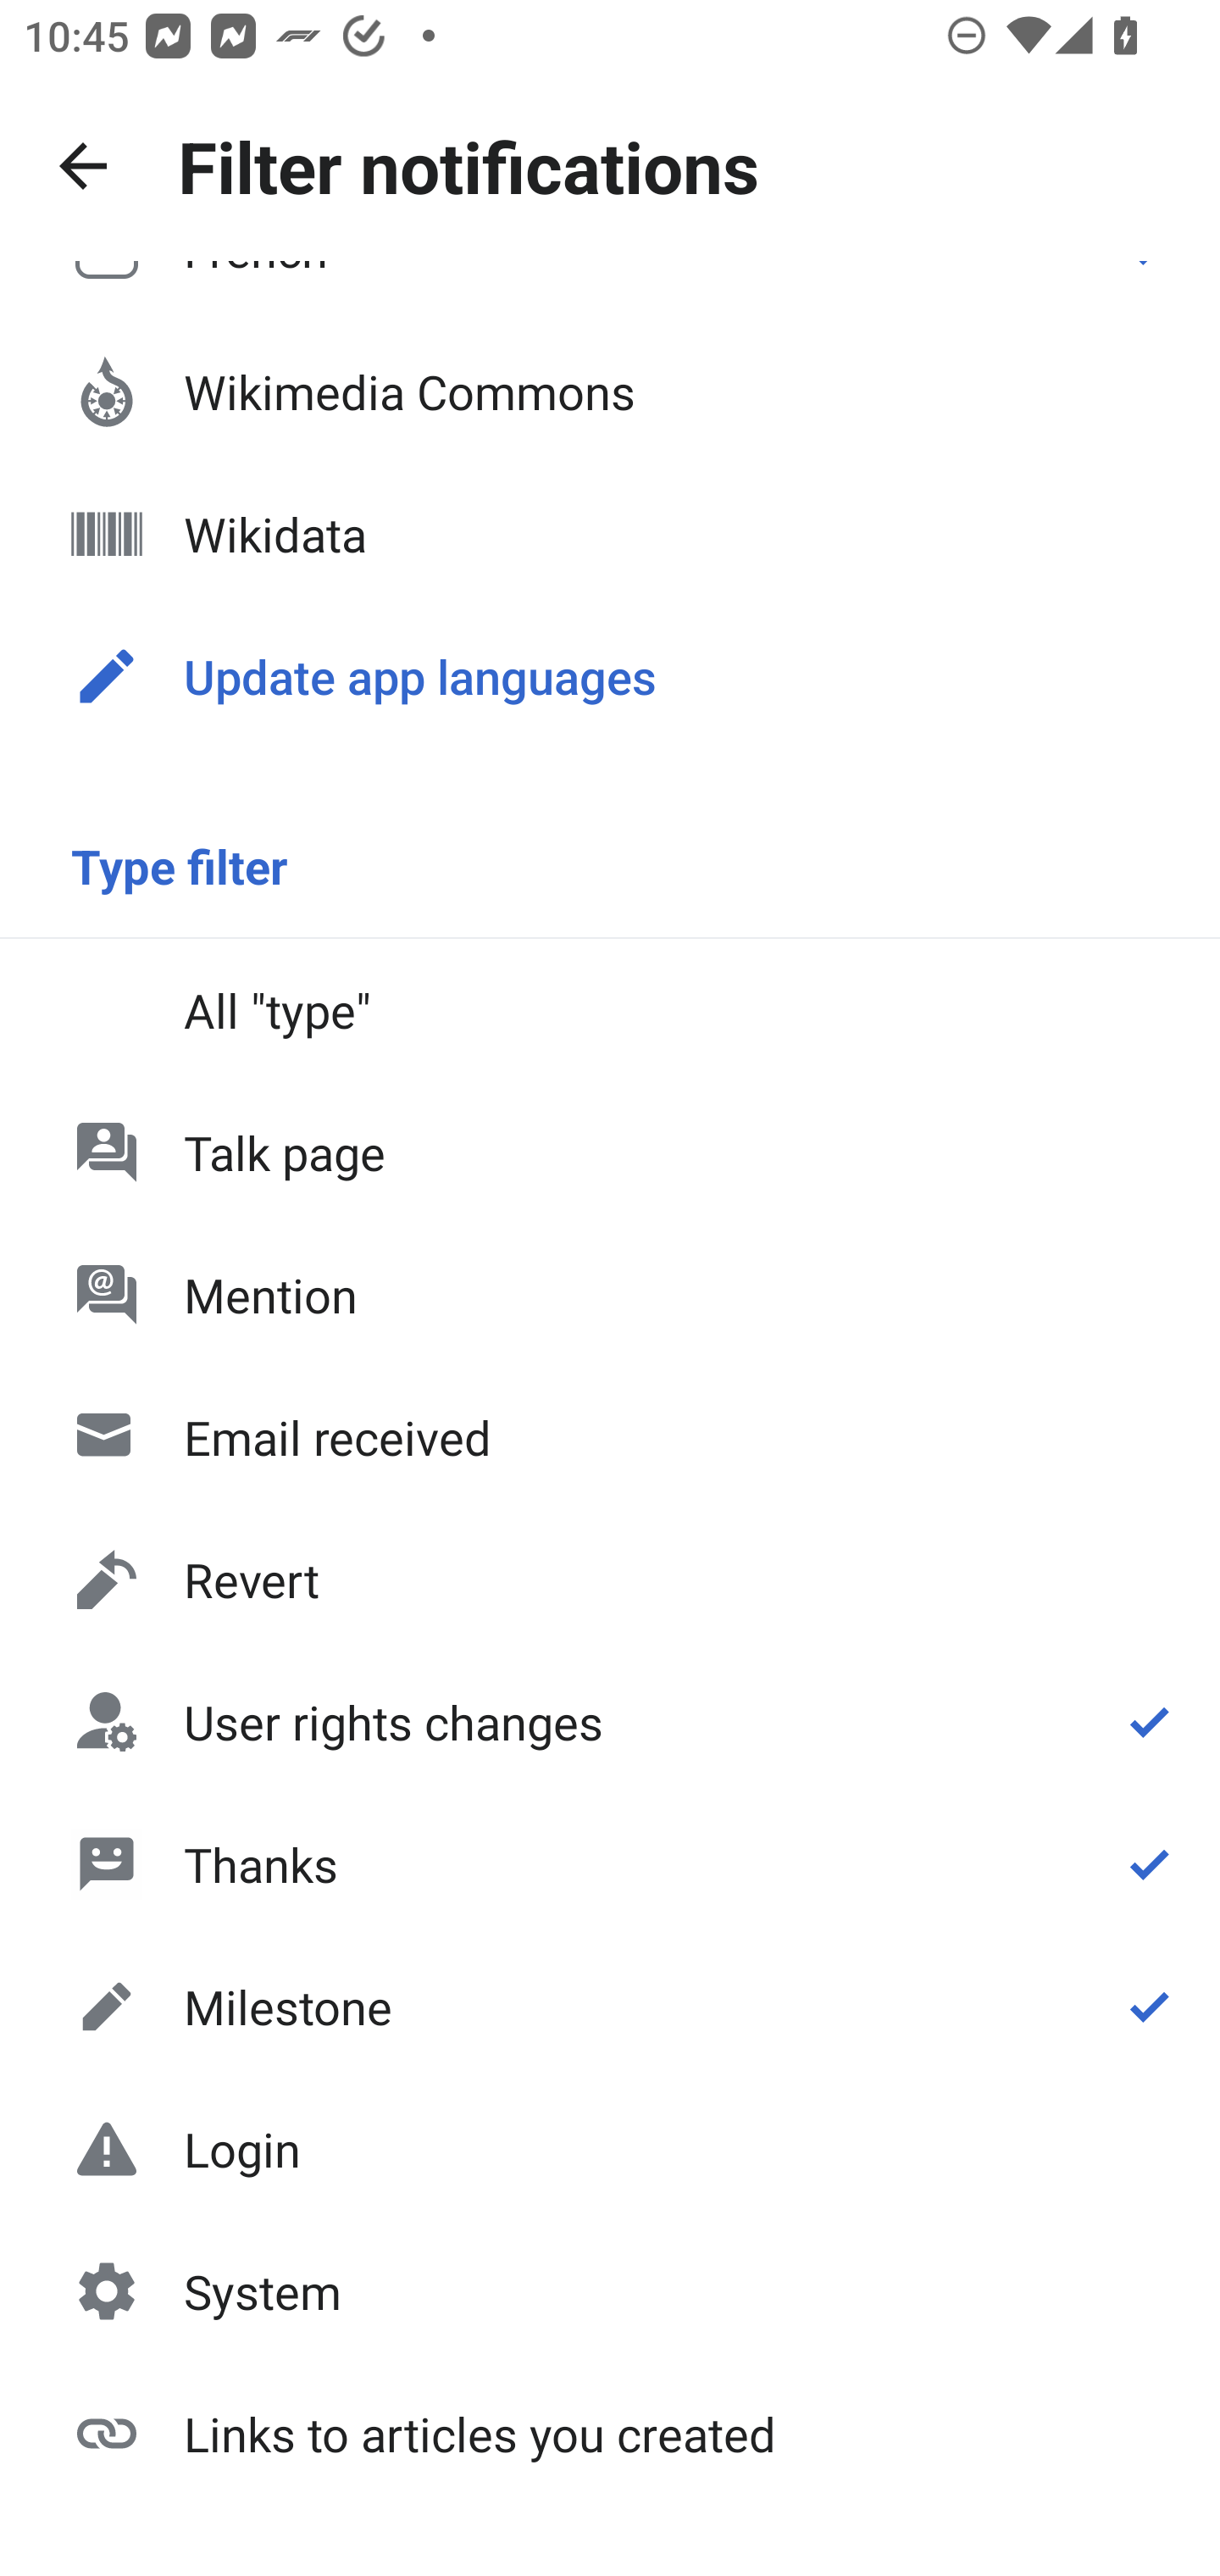 The image size is (1220, 2576). I want to click on Wikimedia Commons, so click(610, 391).